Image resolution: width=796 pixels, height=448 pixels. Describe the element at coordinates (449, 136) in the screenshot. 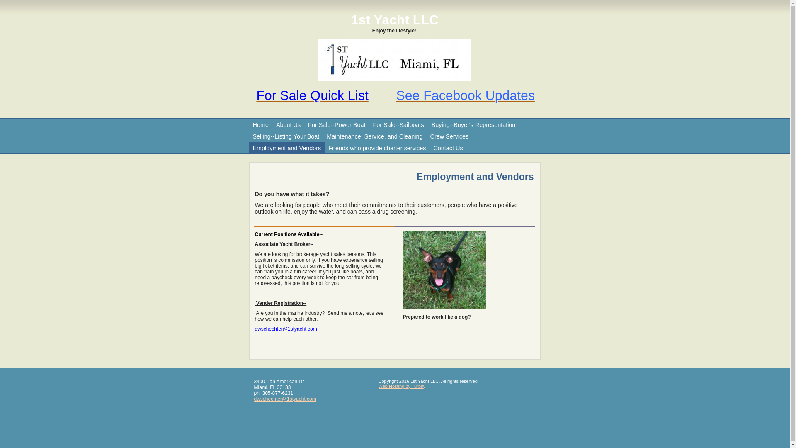

I see `Crew Services` at that location.